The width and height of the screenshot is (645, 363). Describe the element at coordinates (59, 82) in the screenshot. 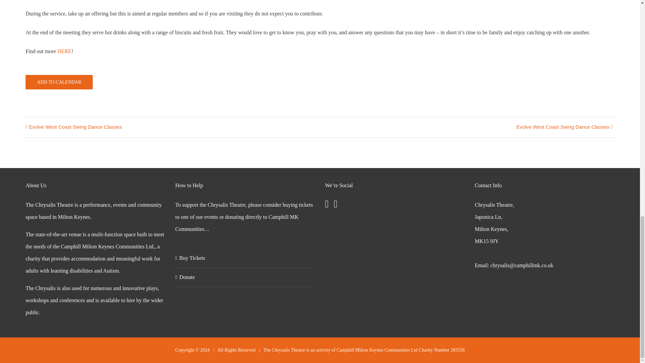

I see `ADD TO CALENDAR` at that location.